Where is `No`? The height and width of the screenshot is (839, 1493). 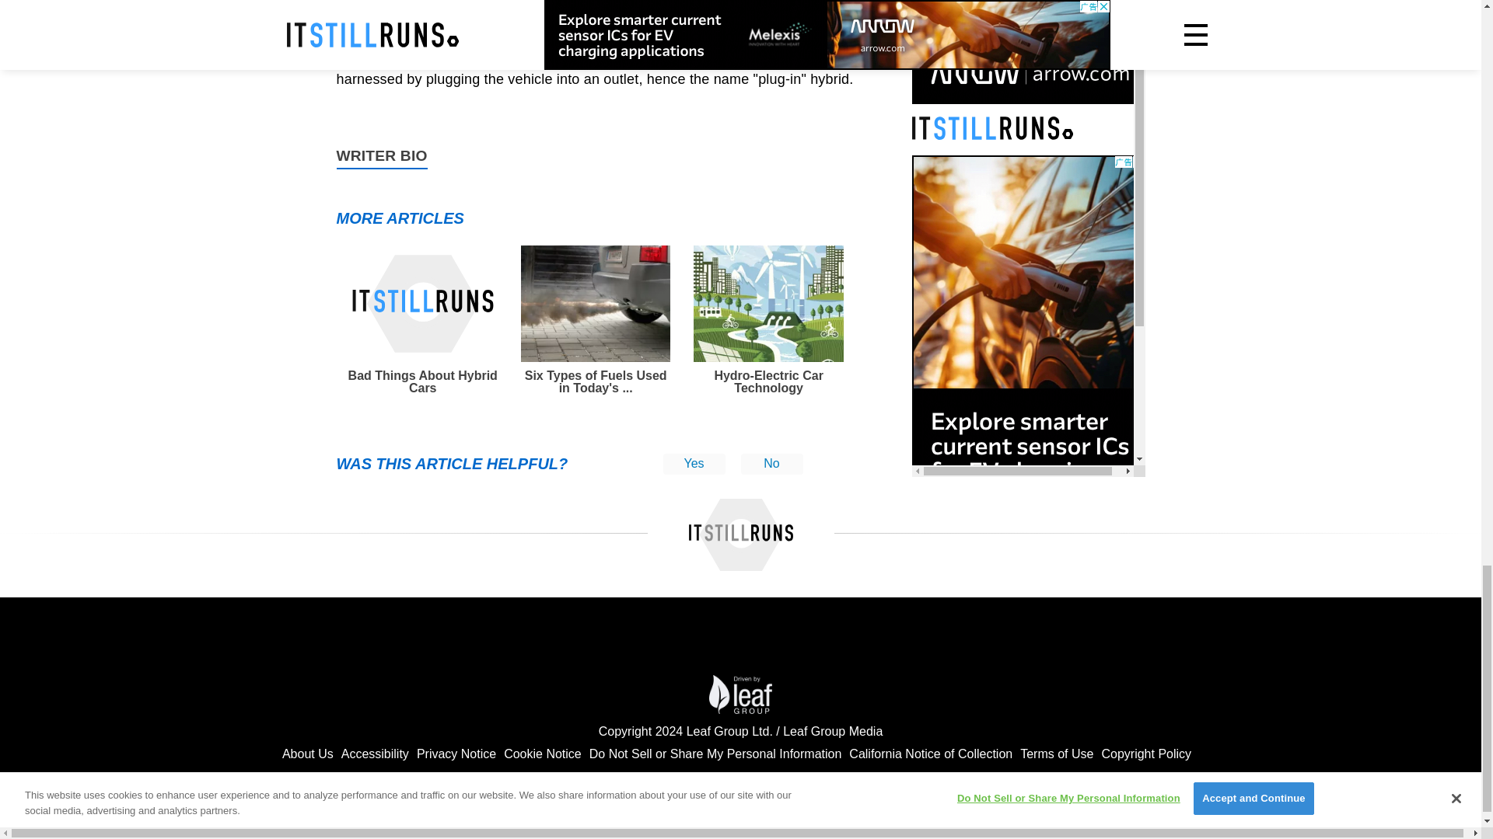
No is located at coordinates (771, 464).